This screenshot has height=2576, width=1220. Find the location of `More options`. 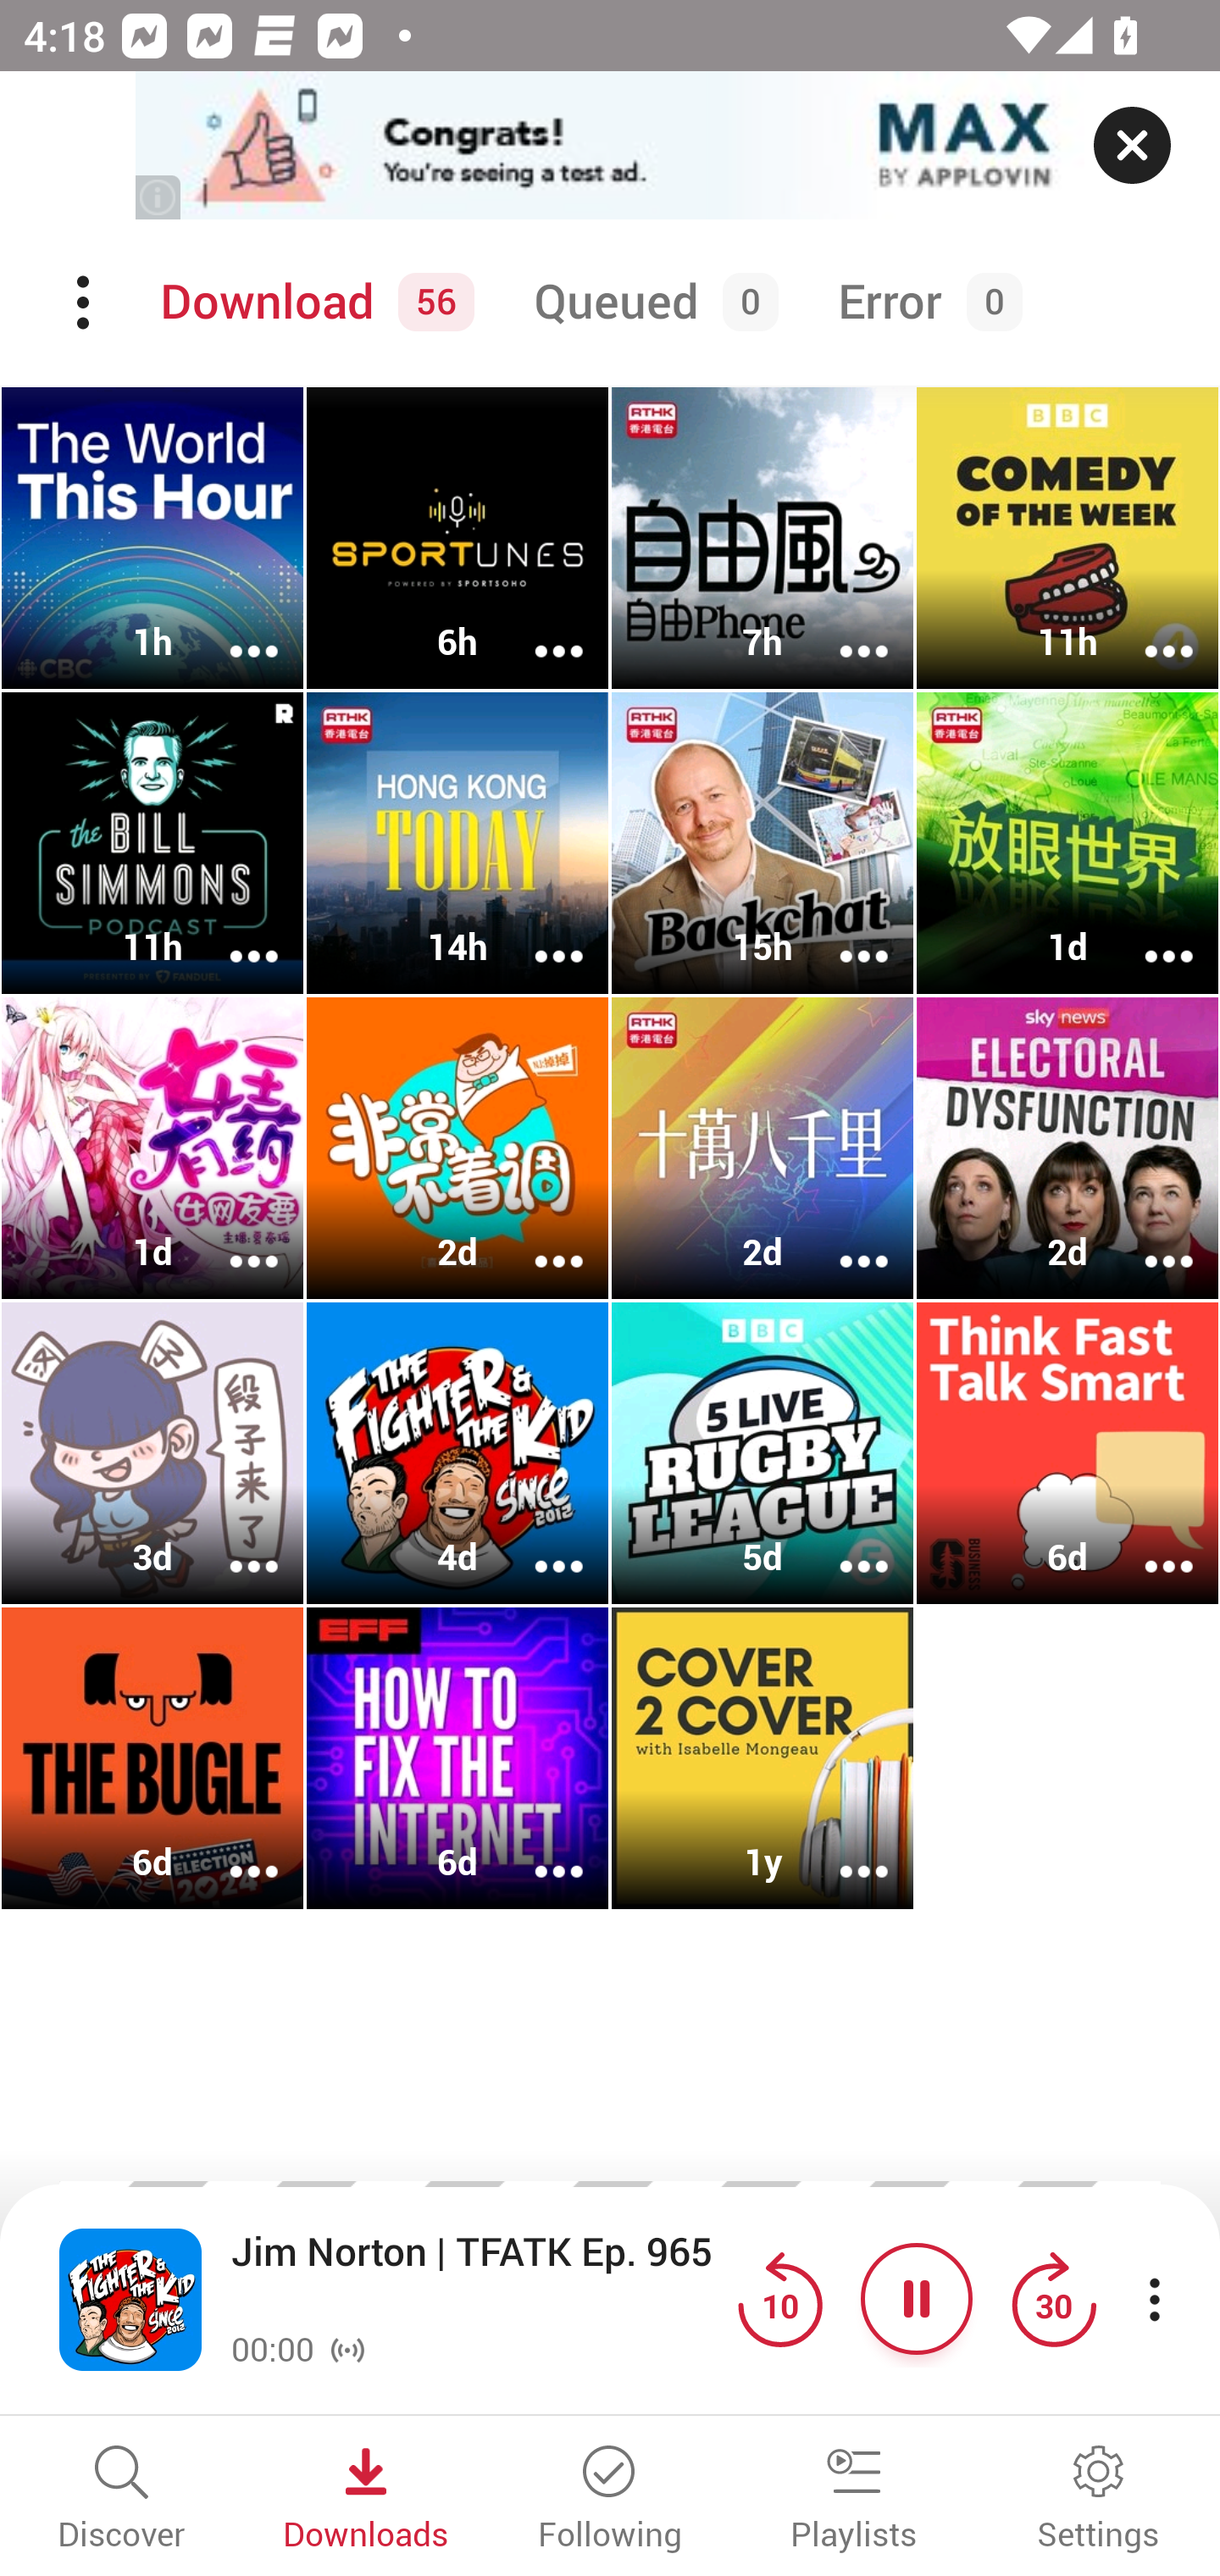

More options is located at coordinates (537, 1849).